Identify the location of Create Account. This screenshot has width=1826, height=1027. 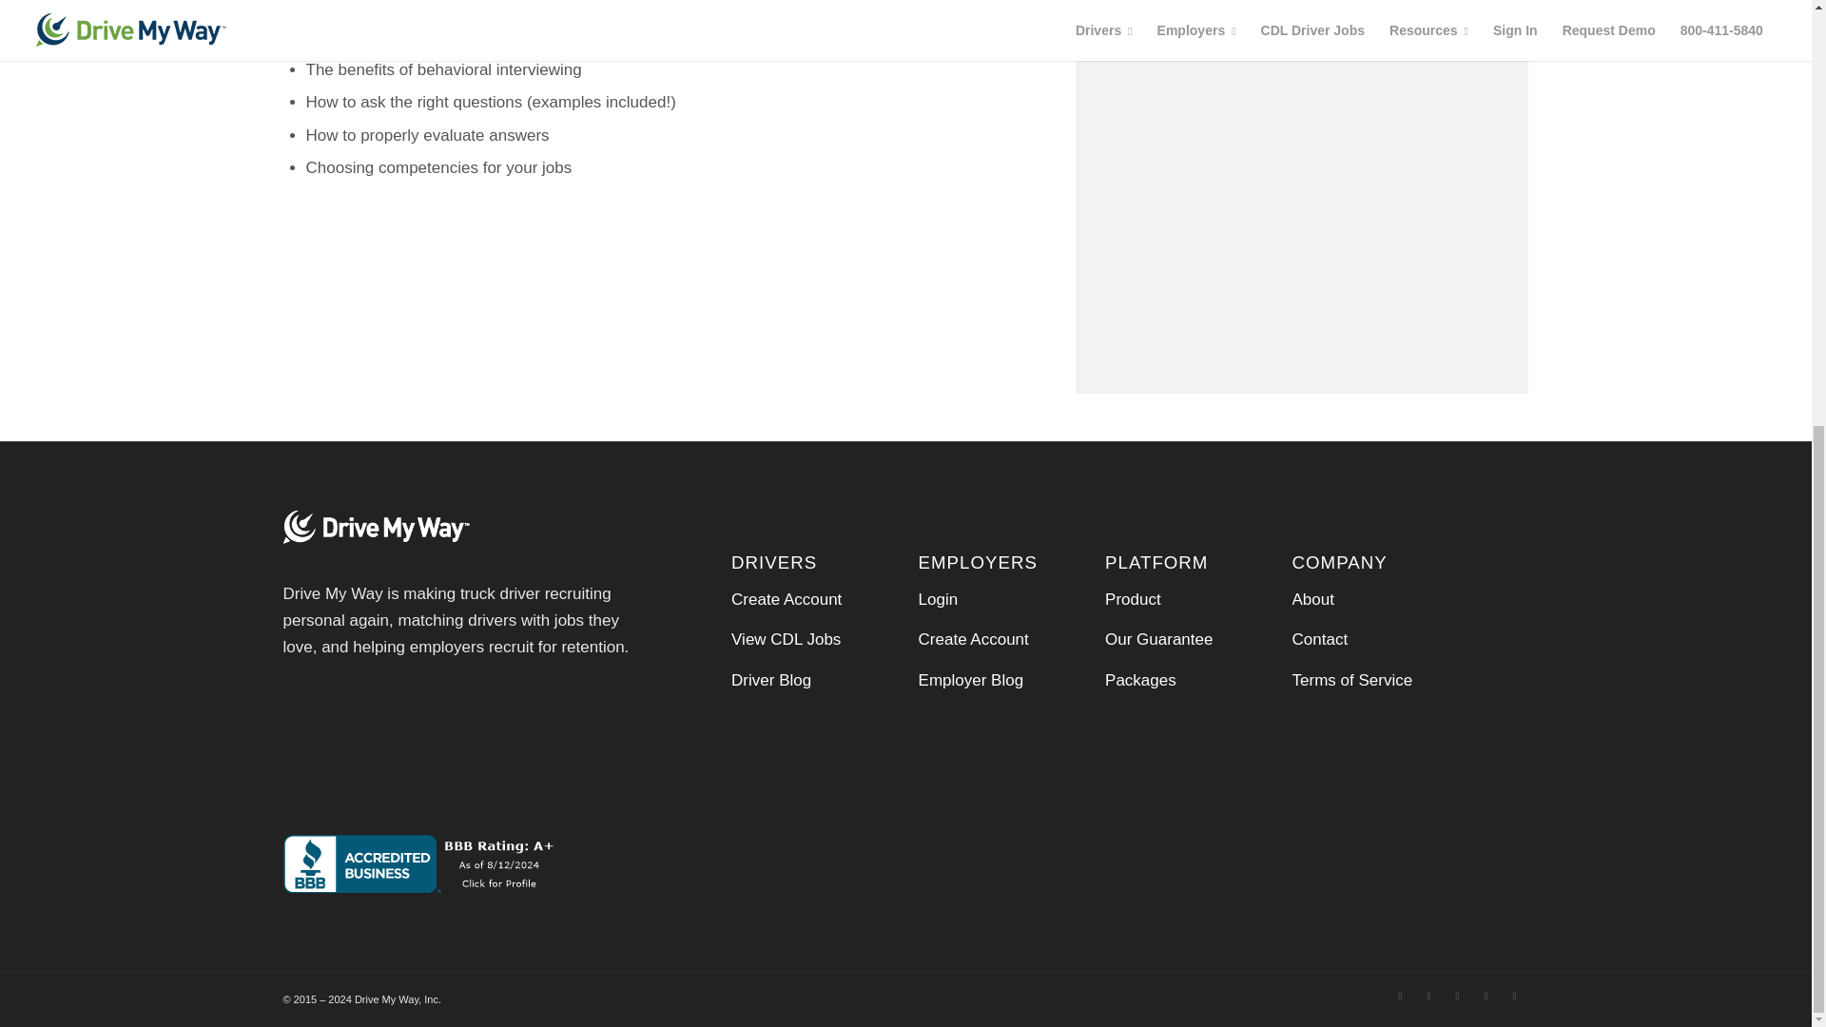
(974, 639).